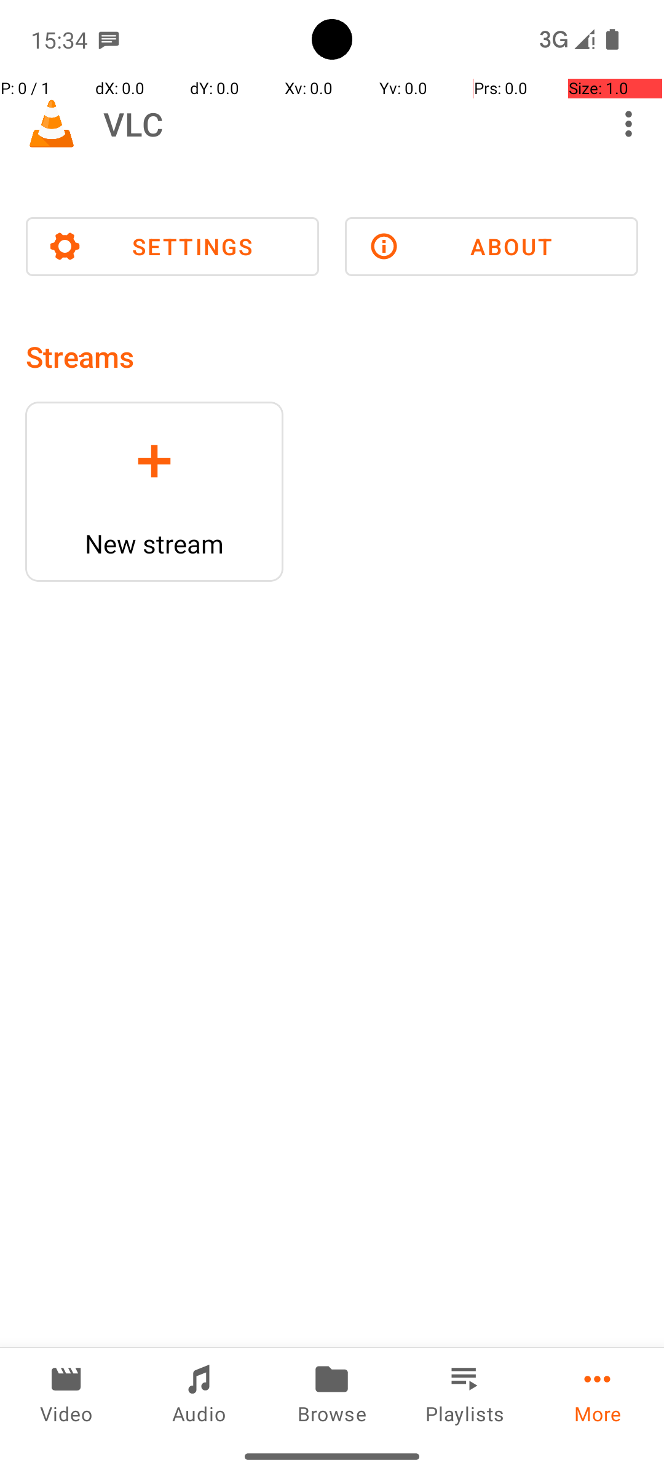  What do you see at coordinates (172, 247) in the screenshot?
I see `SETTINGS` at bounding box center [172, 247].